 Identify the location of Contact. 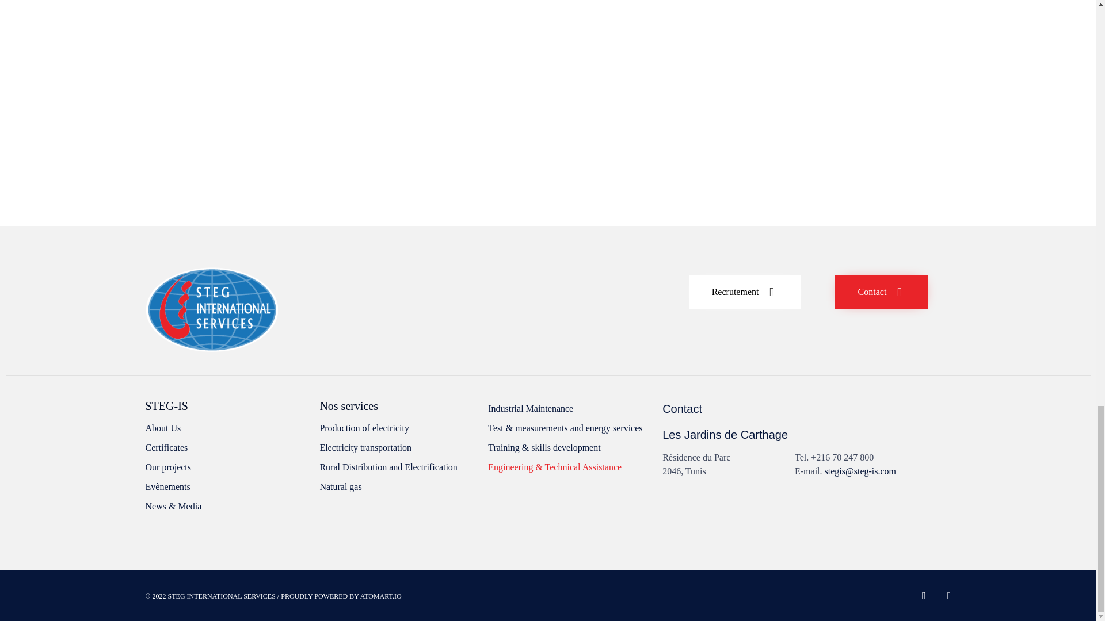
(882, 292).